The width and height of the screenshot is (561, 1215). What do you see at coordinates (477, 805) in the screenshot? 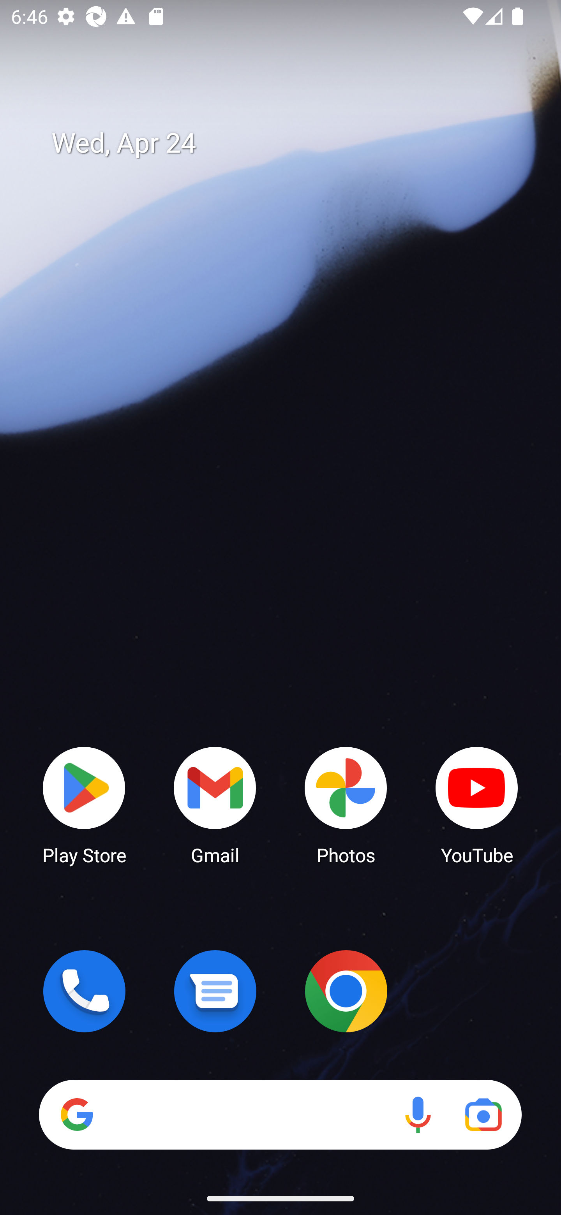
I see `YouTube` at bounding box center [477, 805].